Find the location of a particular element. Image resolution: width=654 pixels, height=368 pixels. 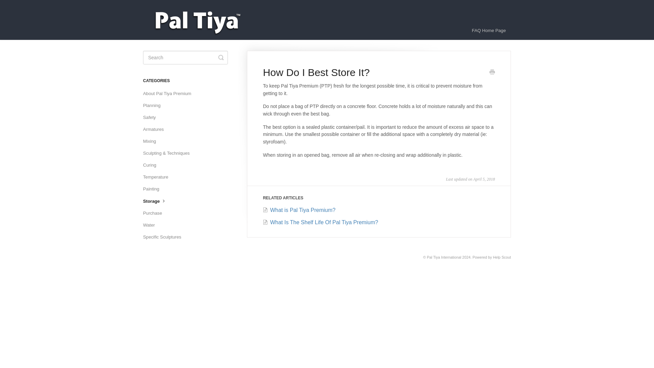

Specific Sculptures is located at coordinates (165, 237).